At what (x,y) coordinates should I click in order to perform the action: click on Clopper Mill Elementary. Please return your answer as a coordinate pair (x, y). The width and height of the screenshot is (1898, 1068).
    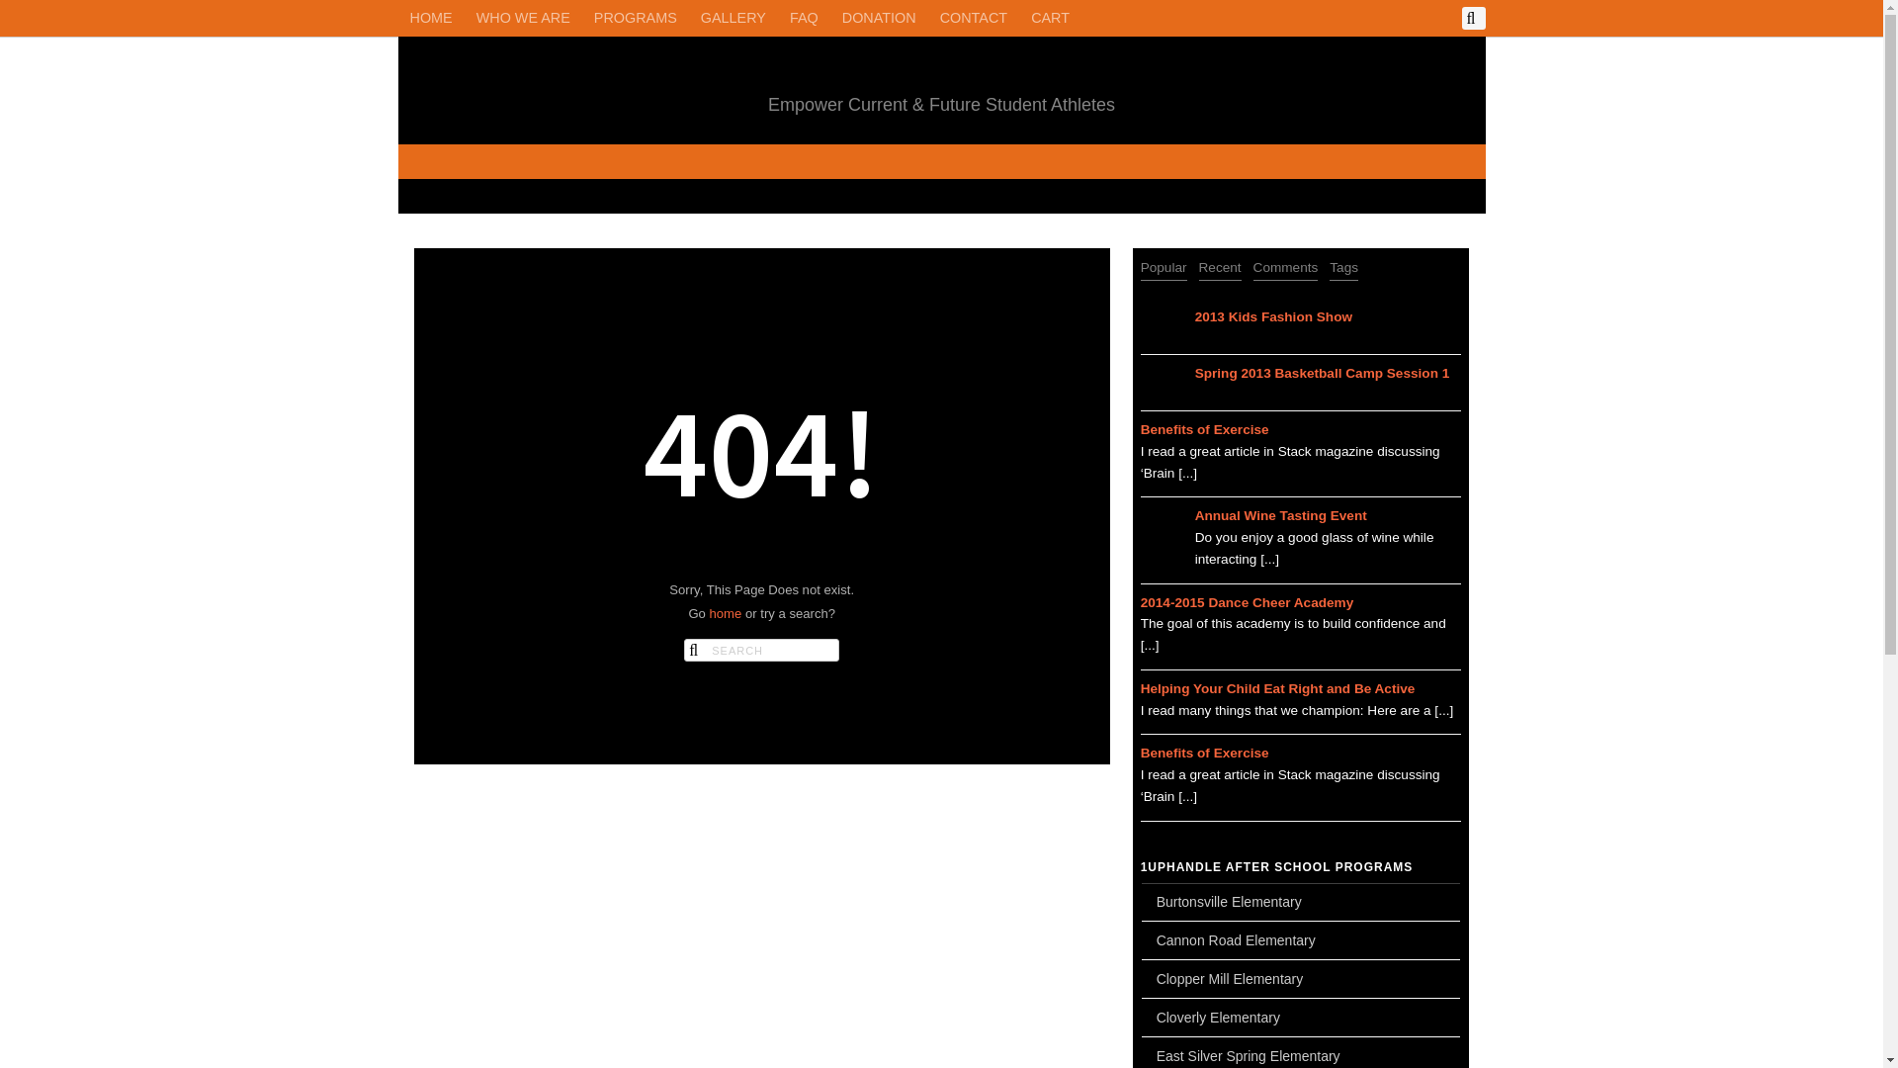
    Looking at the image, I should click on (1301, 979).